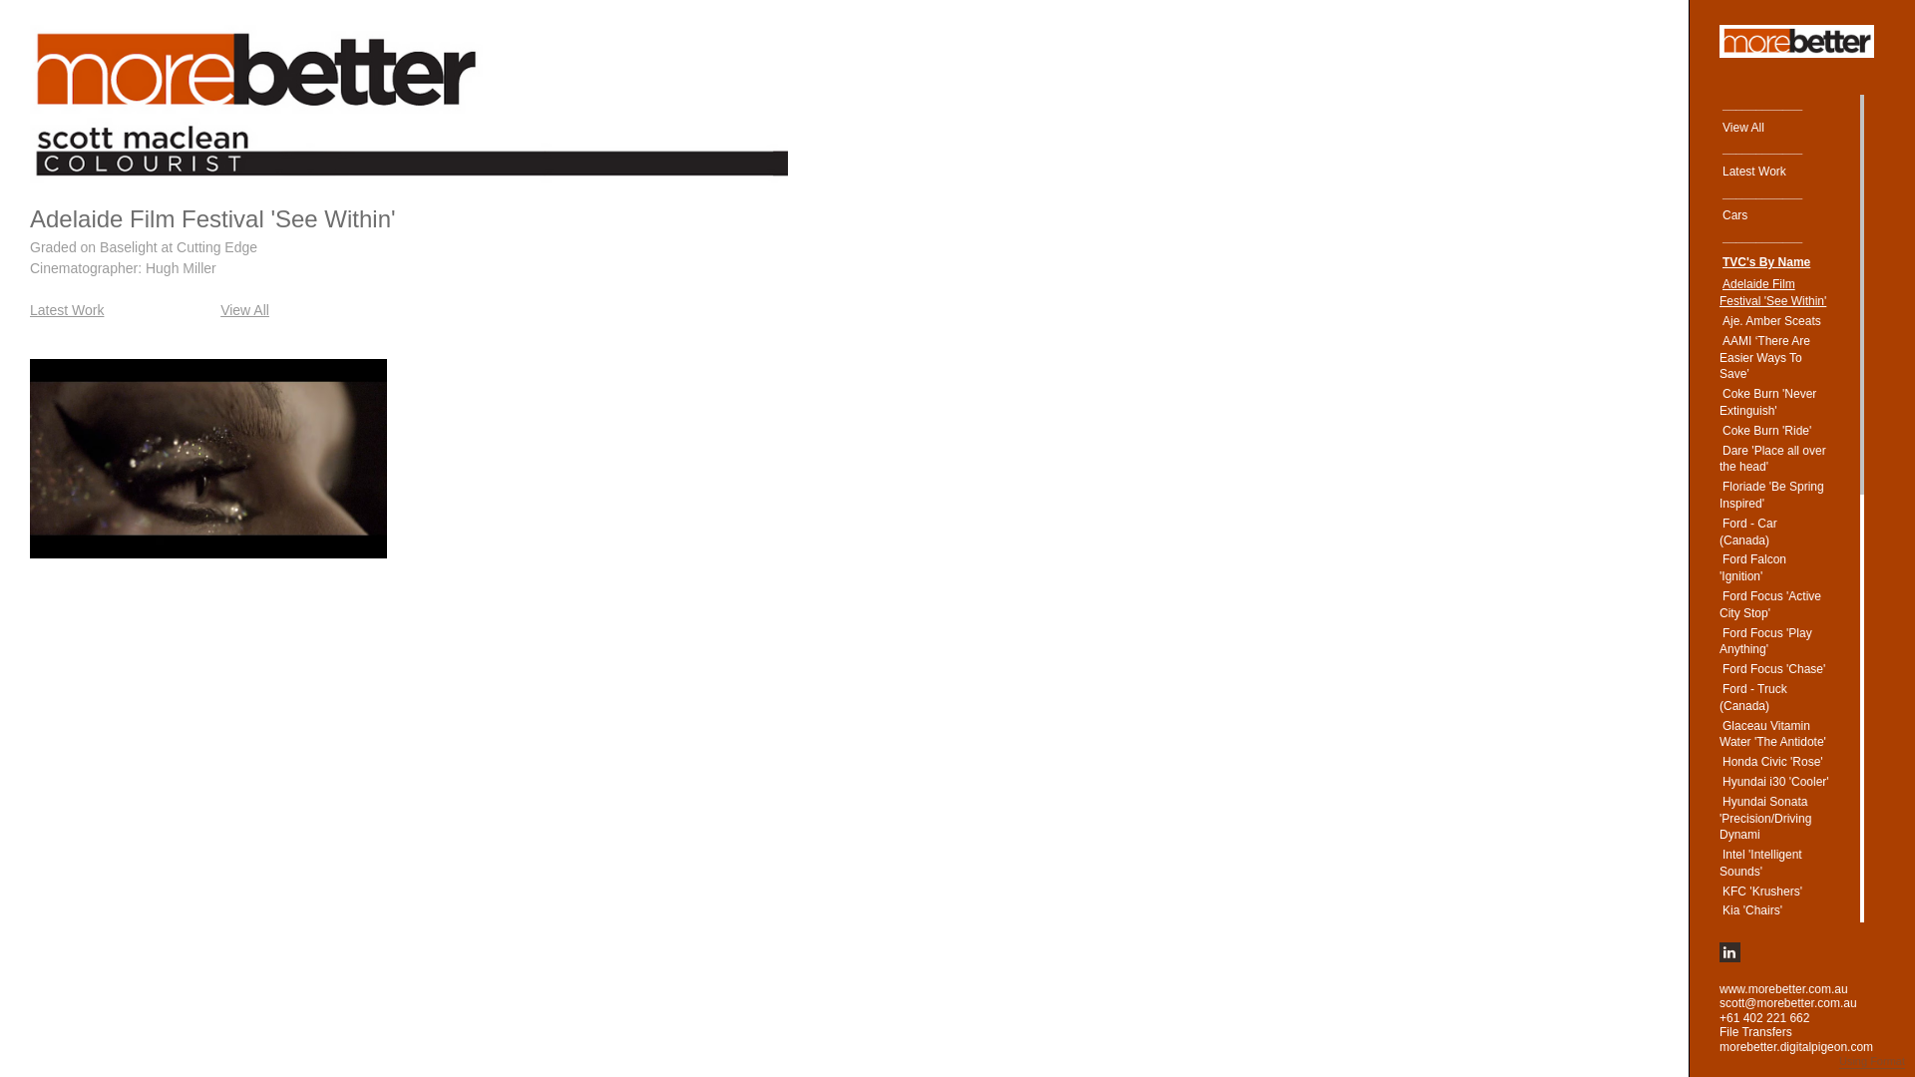 This screenshot has width=1915, height=1077. I want to click on Ford Focus 'Active City Stop', so click(1770, 604).